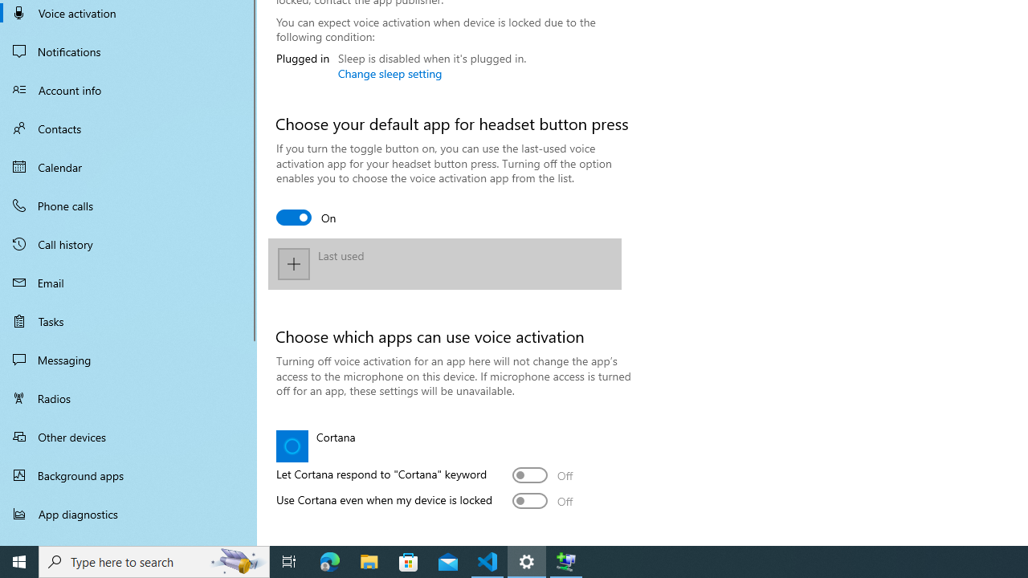  What do you see at coordinates (128, 360) in the screenshot?
I see `Messaging` at bounding box center [128, 360].